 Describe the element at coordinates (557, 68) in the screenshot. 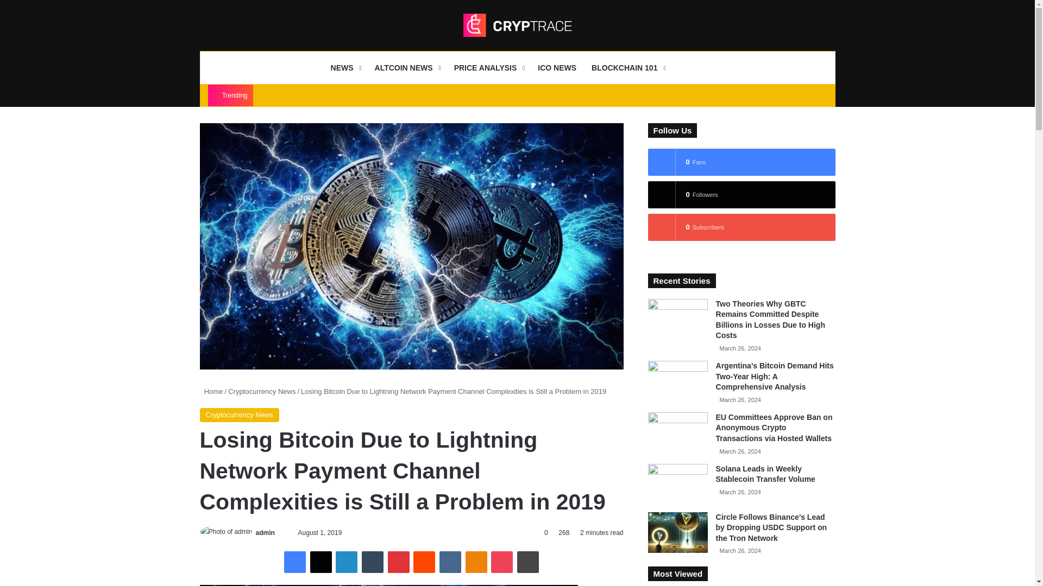

I see `ICO NEWS` at that location.